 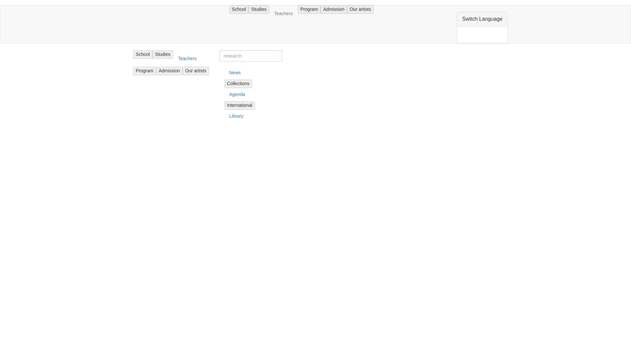 What do you see at coordinates (239, 10) in the screenshot?
I see `School` at bounding box center [239, 10].